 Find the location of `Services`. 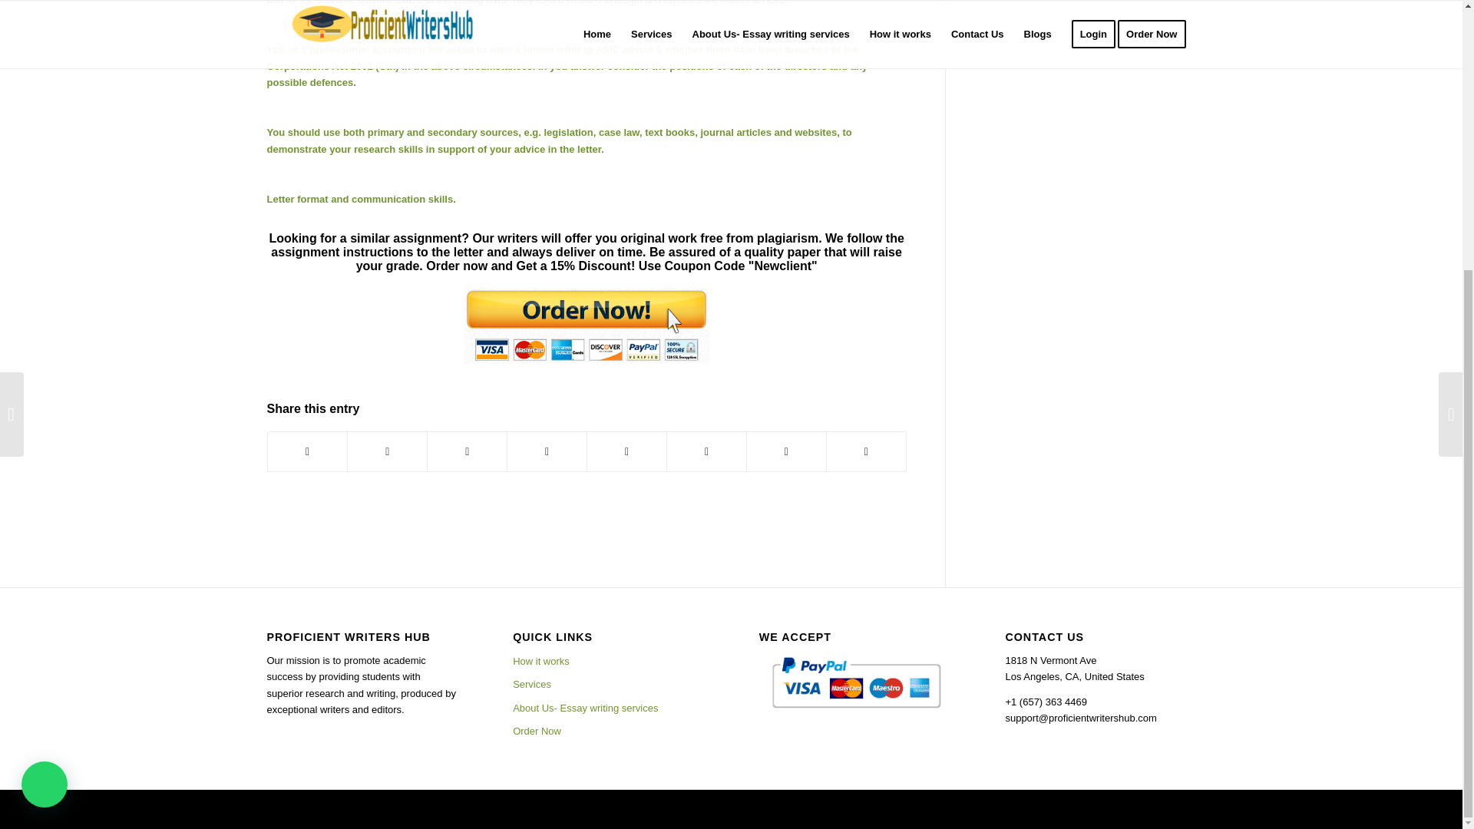

Services is located at coordinates (608, 685).